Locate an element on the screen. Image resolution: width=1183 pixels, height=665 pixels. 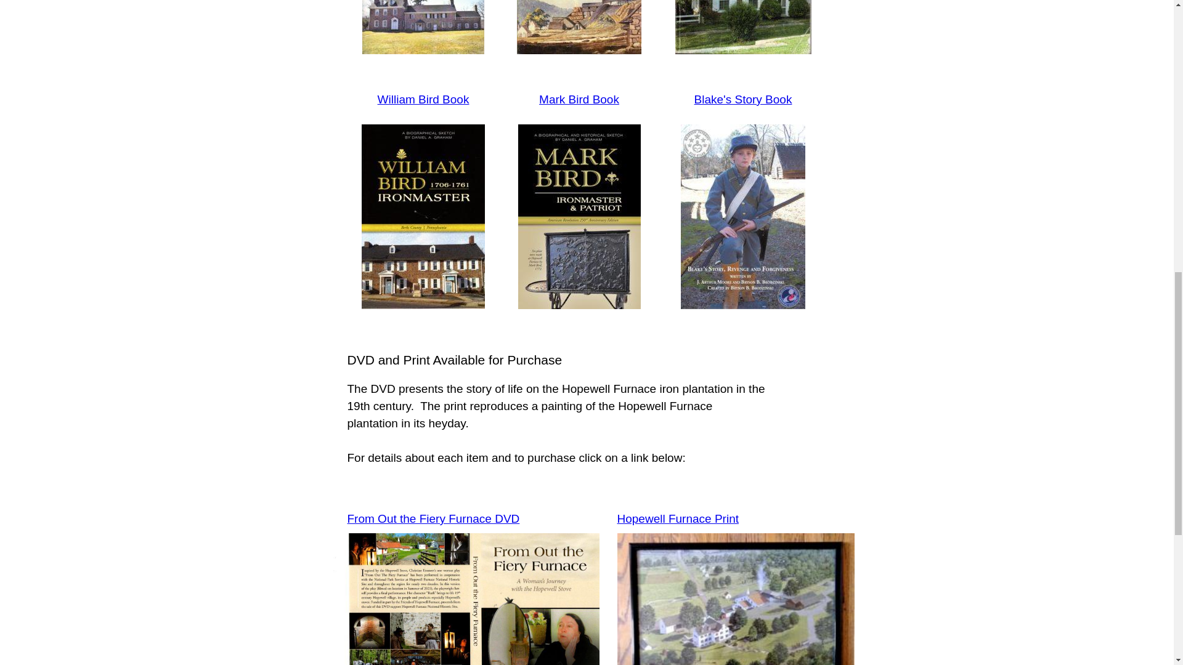
Mark Bird Book is located at coordinates (579, 99).